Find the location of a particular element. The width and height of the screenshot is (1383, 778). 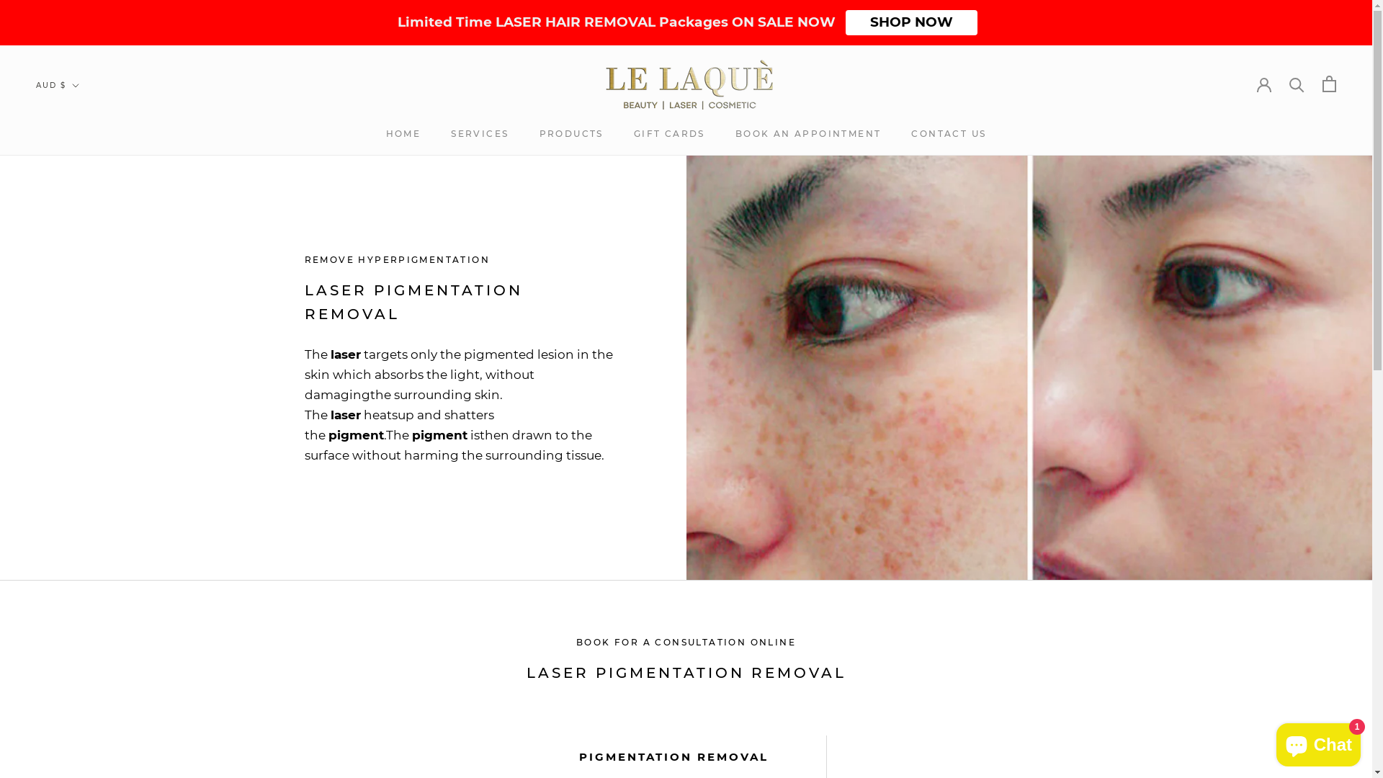

BND is located at coordinates (82, 365).